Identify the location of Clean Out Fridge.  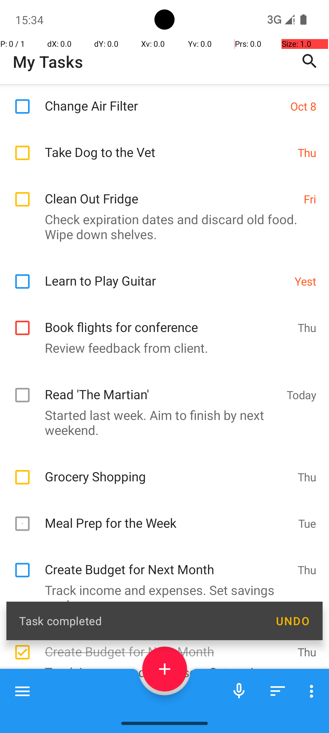
(171, 192).